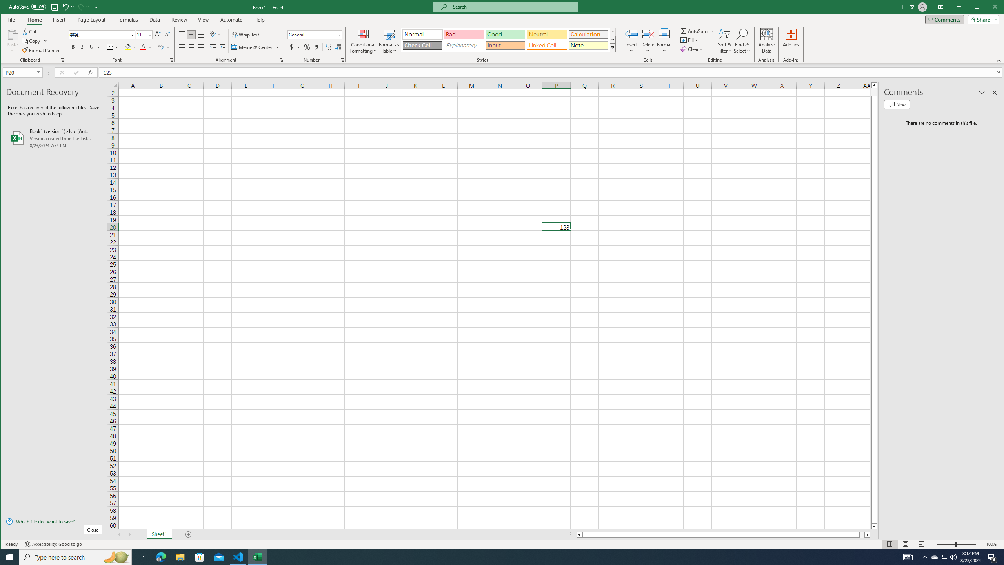  What do you see at coordinates (95, 47) in the screenshot?
I see `Underline` at bounding box center [95, 47].